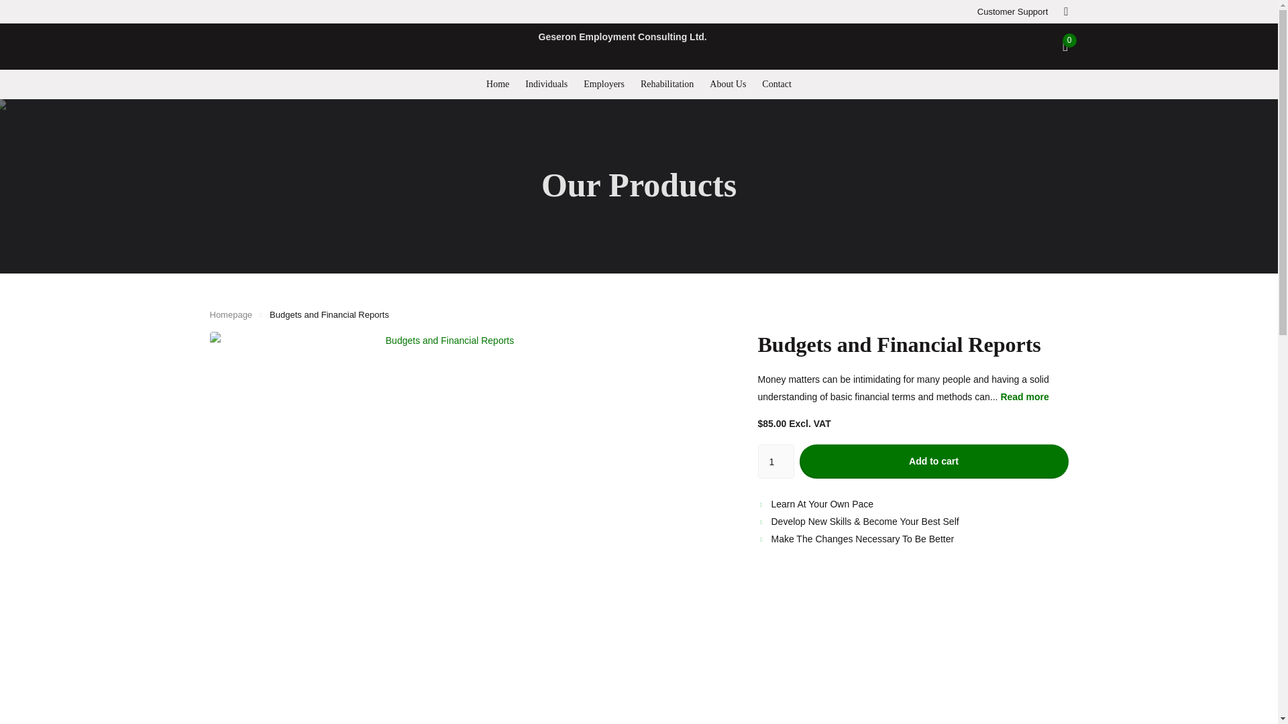 This screenshot has height=724, width=1288. Describe the element at coordinates (776, 461) in the screenshot. I see `1` at that location.